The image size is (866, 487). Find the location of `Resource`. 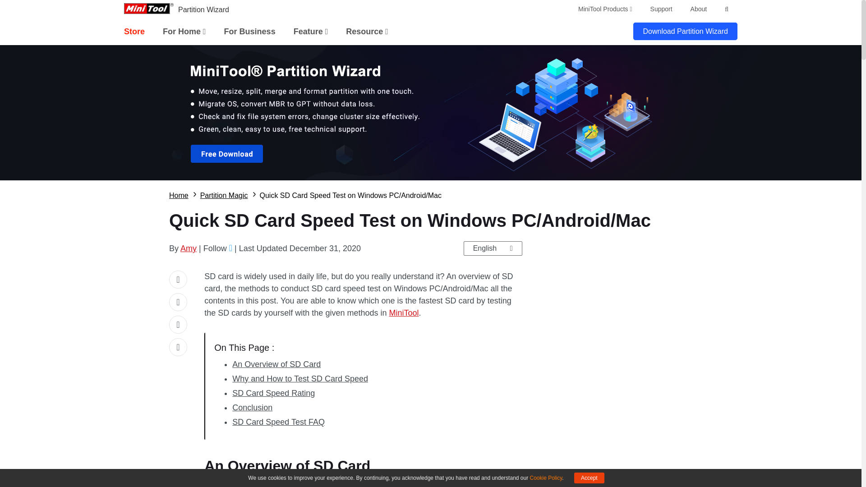

Resource is located at coordinates (367, 32).